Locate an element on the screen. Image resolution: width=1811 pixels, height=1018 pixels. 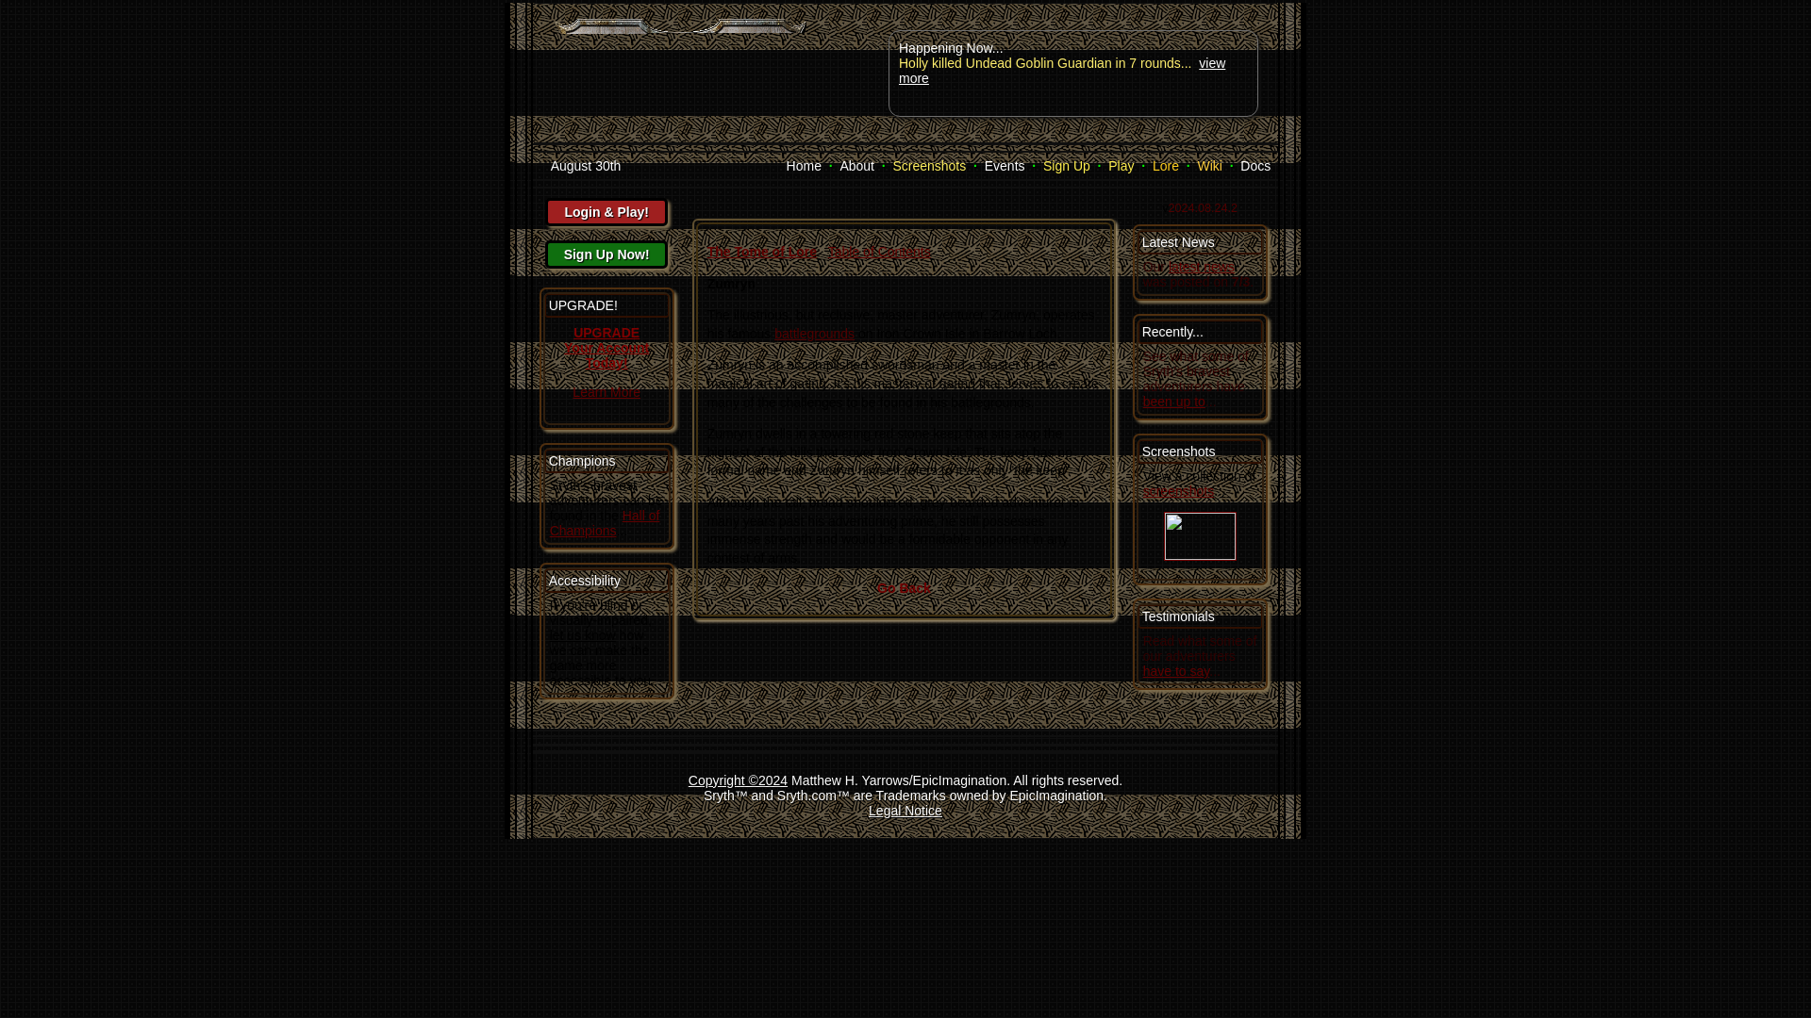
let us know is located at coordinates (583, 635).